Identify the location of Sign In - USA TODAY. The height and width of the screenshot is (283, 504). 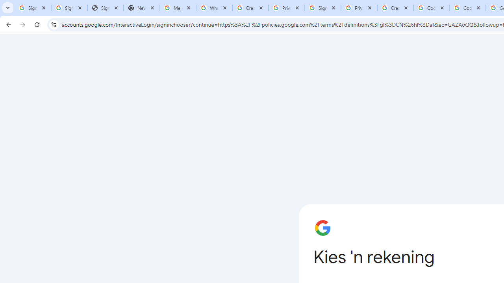
(105, 8).